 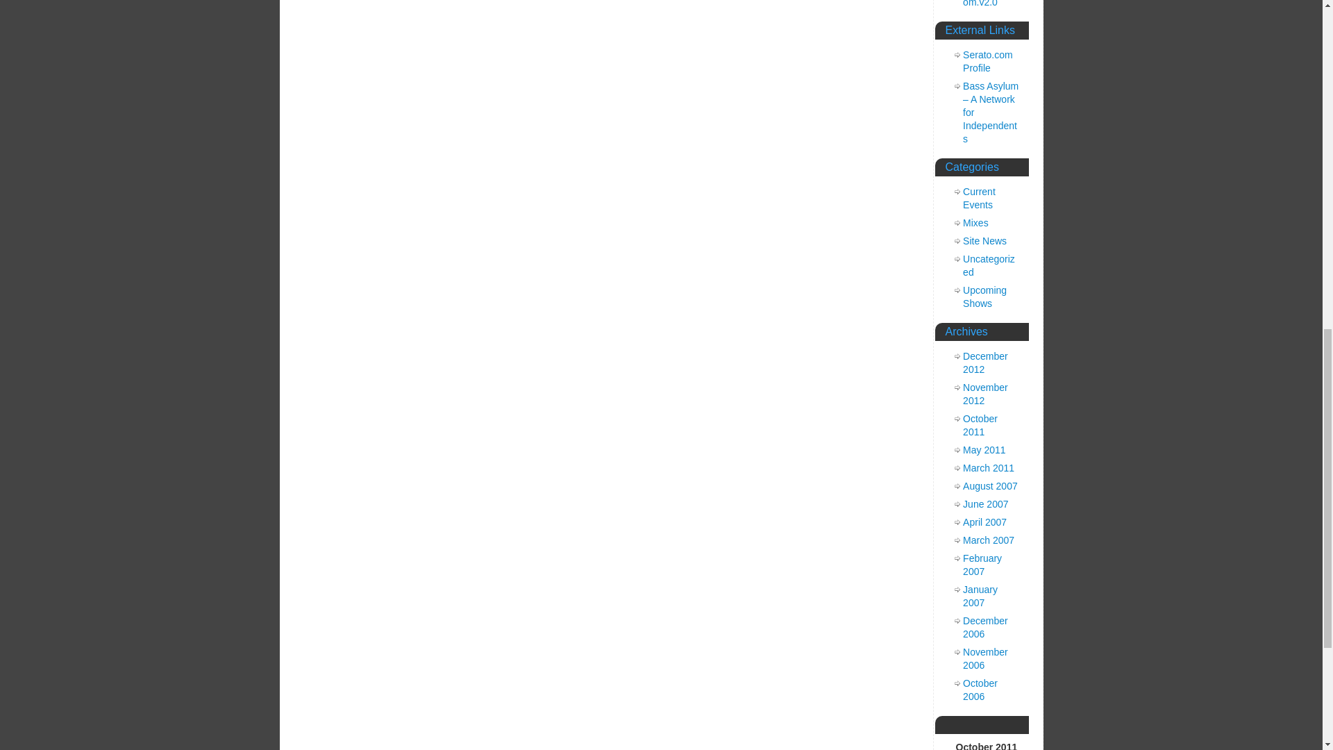 What do you see at coordinates (984, 504) in the screenshot?
I see `June 2007` at bounding box center [984, 504].